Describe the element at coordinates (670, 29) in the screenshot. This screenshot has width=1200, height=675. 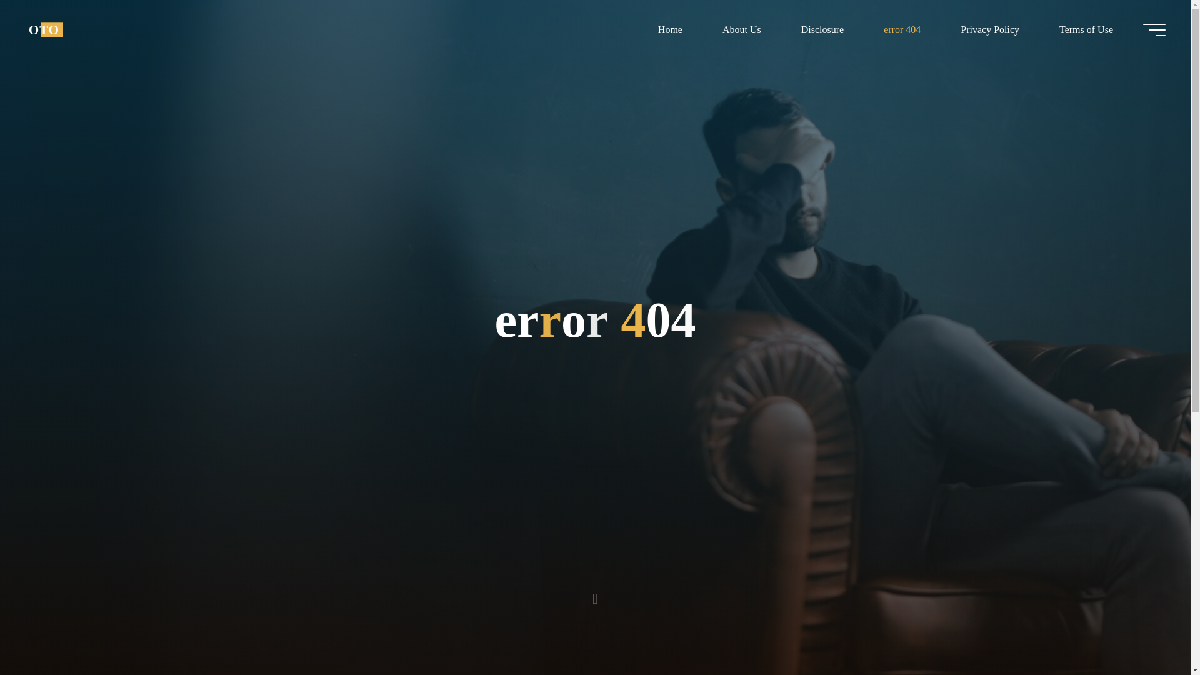
I see `Home` at that location.